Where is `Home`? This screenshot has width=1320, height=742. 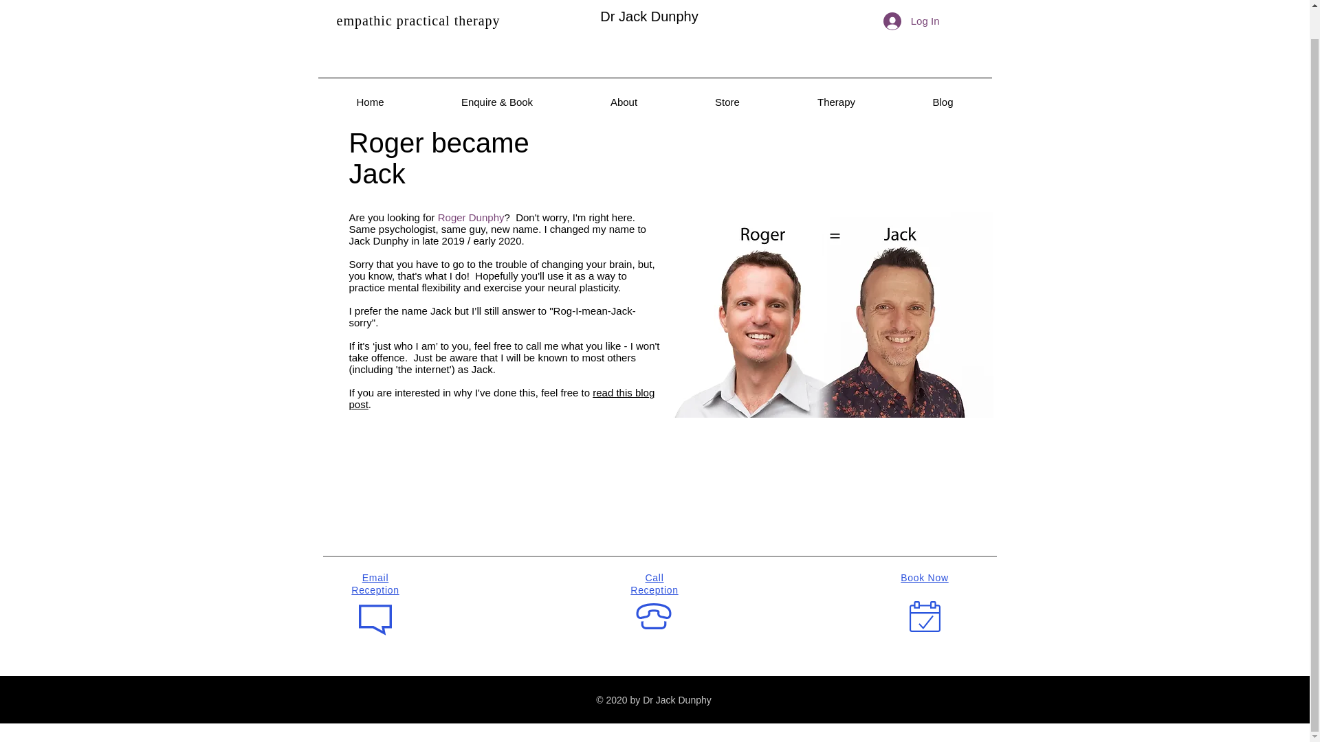 Home is located at coordinates (370, 71).